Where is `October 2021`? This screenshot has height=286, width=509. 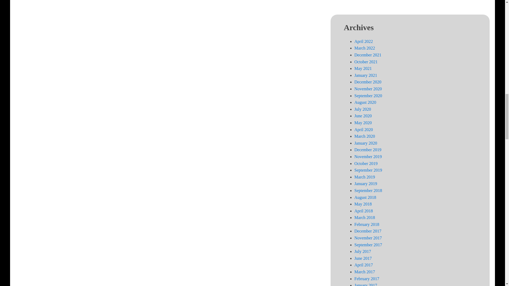
October 2021 is located at coordinates (366, 61).